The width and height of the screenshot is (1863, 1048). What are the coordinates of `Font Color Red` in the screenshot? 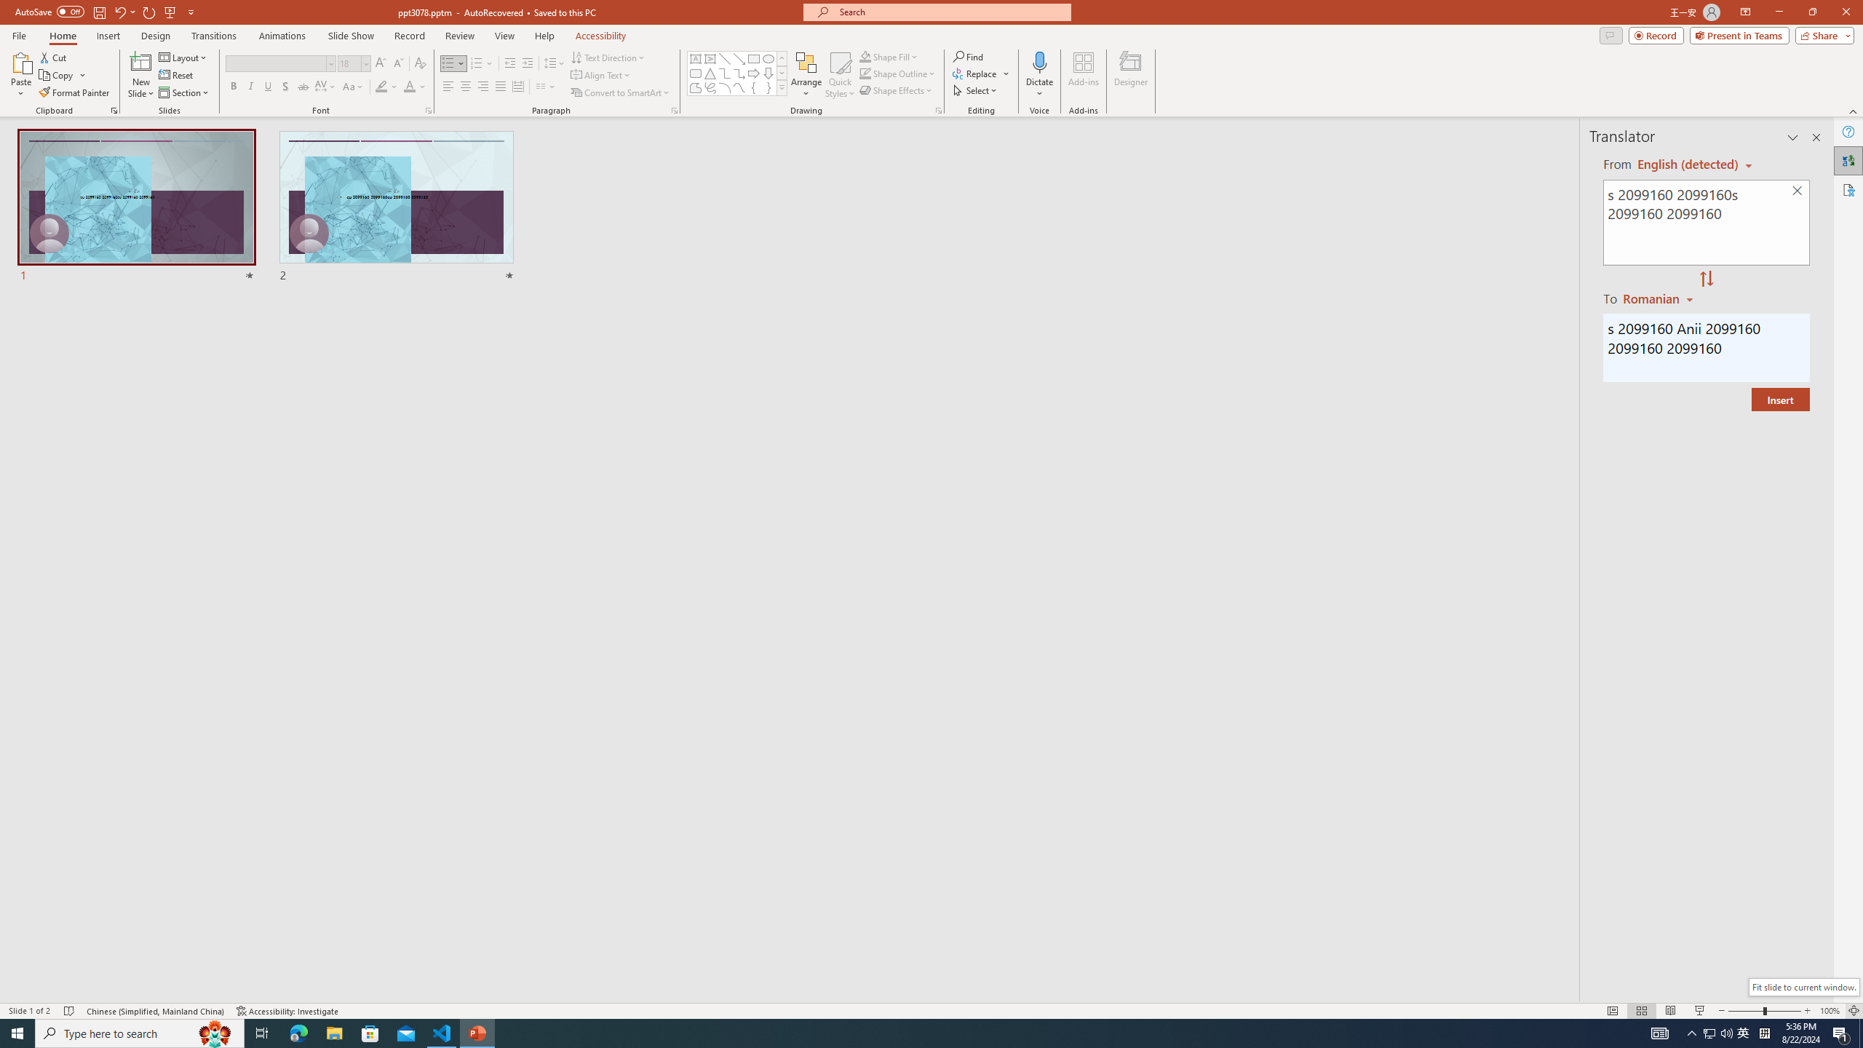 It's located at (409, 87).